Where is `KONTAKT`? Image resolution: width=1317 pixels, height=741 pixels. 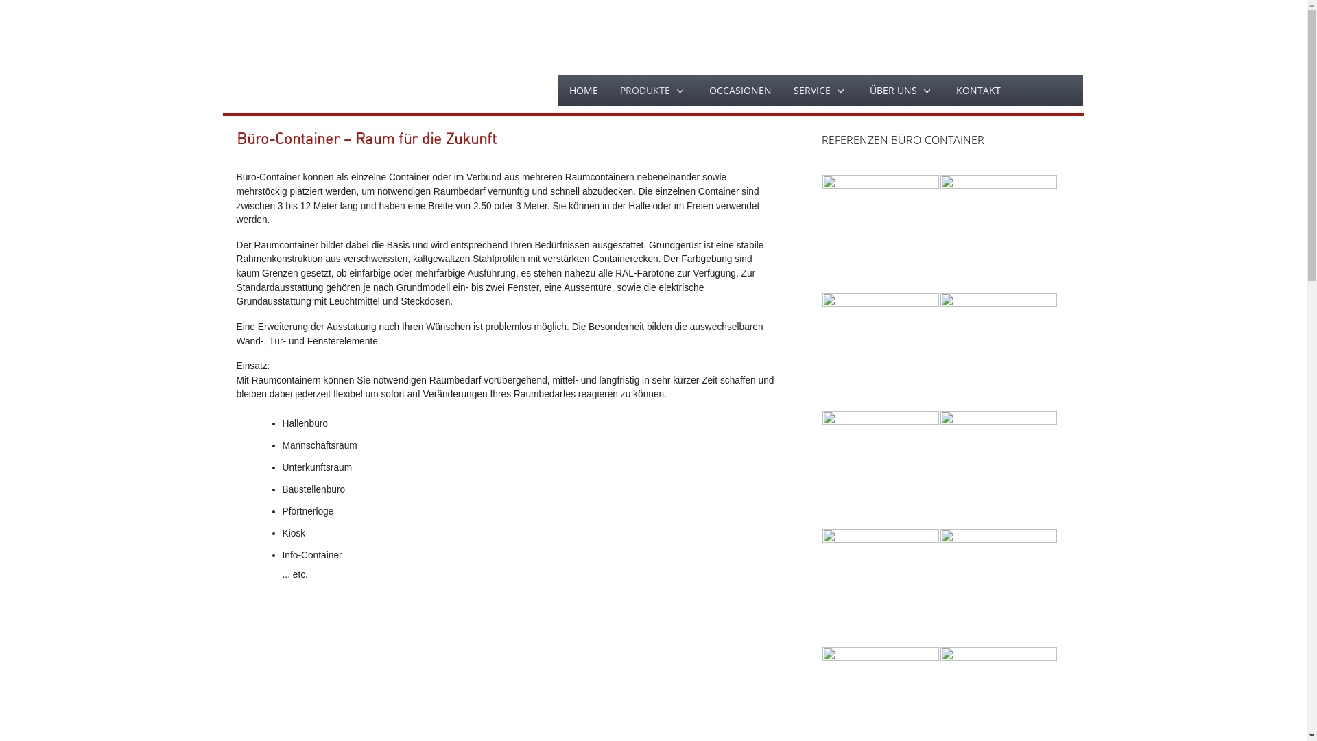
KONTAKT is located at coordinates (978, 91).